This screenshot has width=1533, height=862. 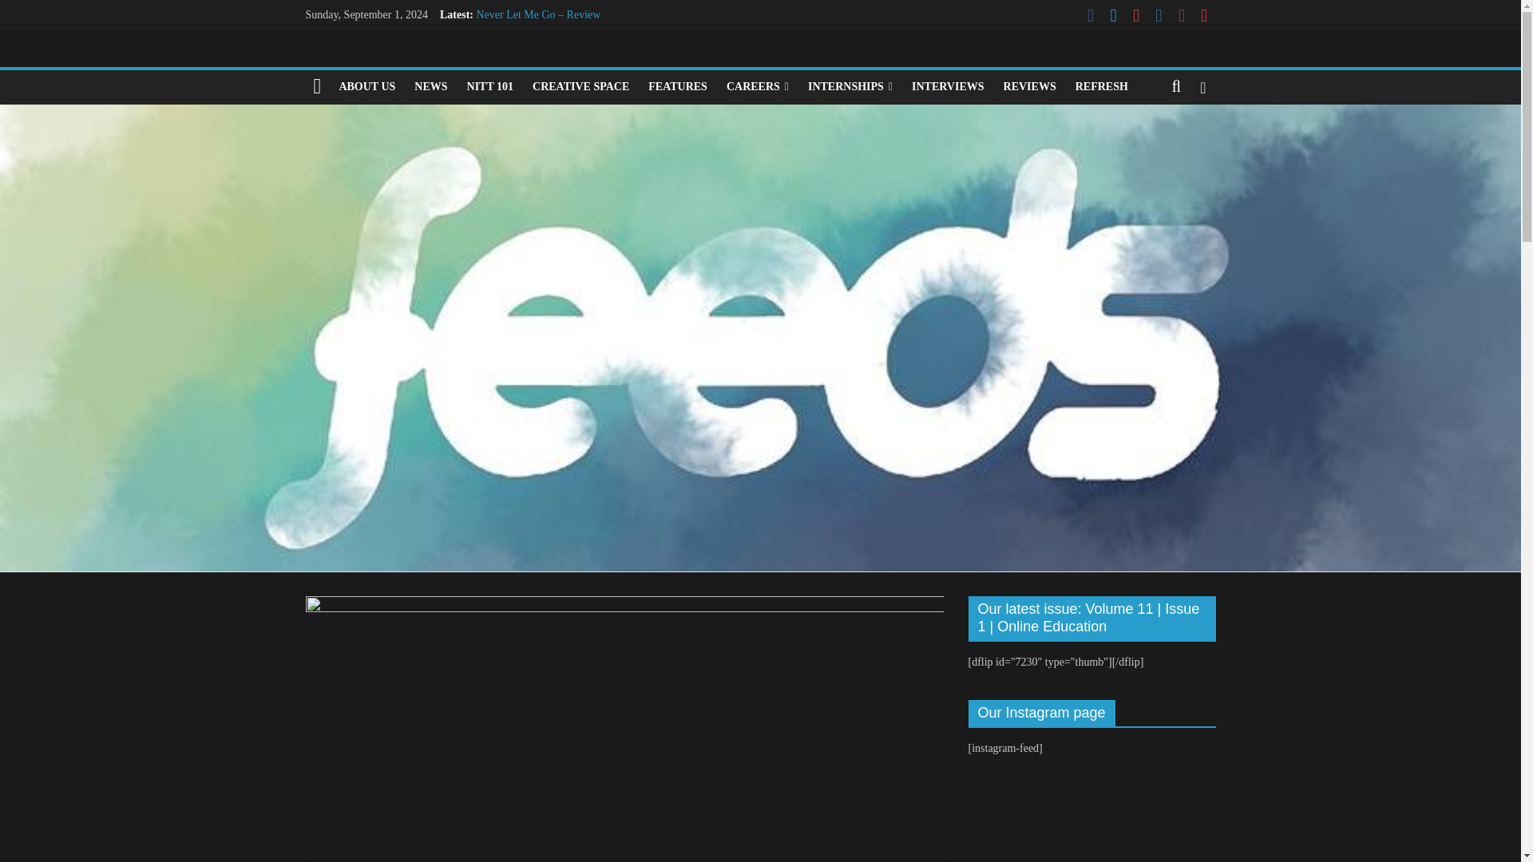 I want to click on Aam ka achar, so click(x=506, y=32).